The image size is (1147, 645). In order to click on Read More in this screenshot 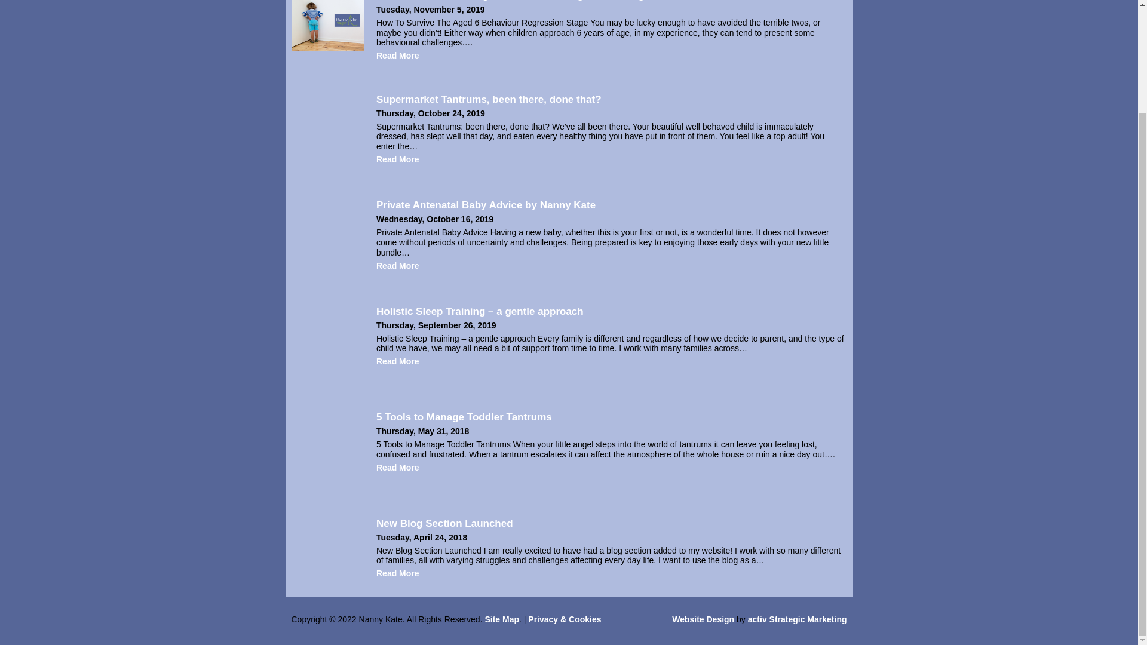, I will do `click(398, 56)`.